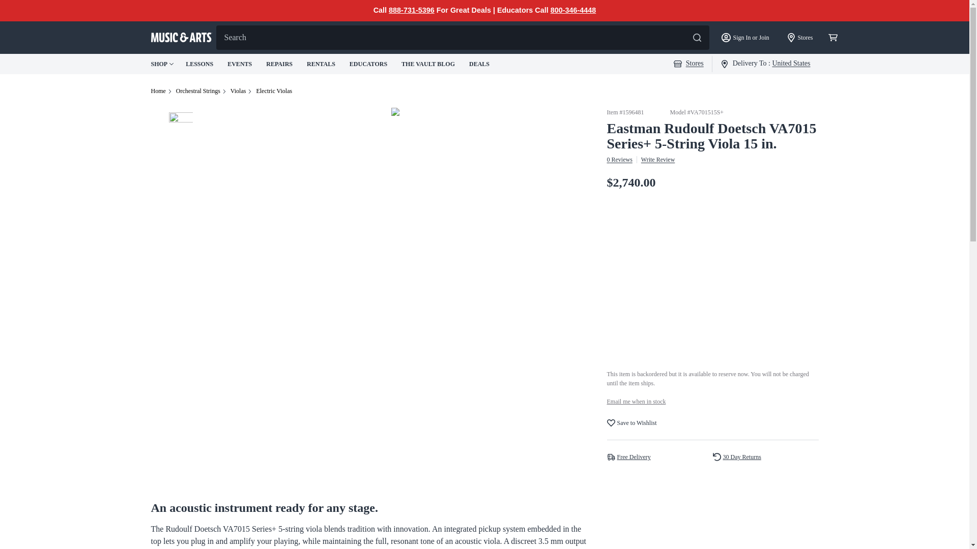  What do you see at coordinates (636, 402) in the screenshot?
I see `Email me when in stock` at bounding box center [636, 402].